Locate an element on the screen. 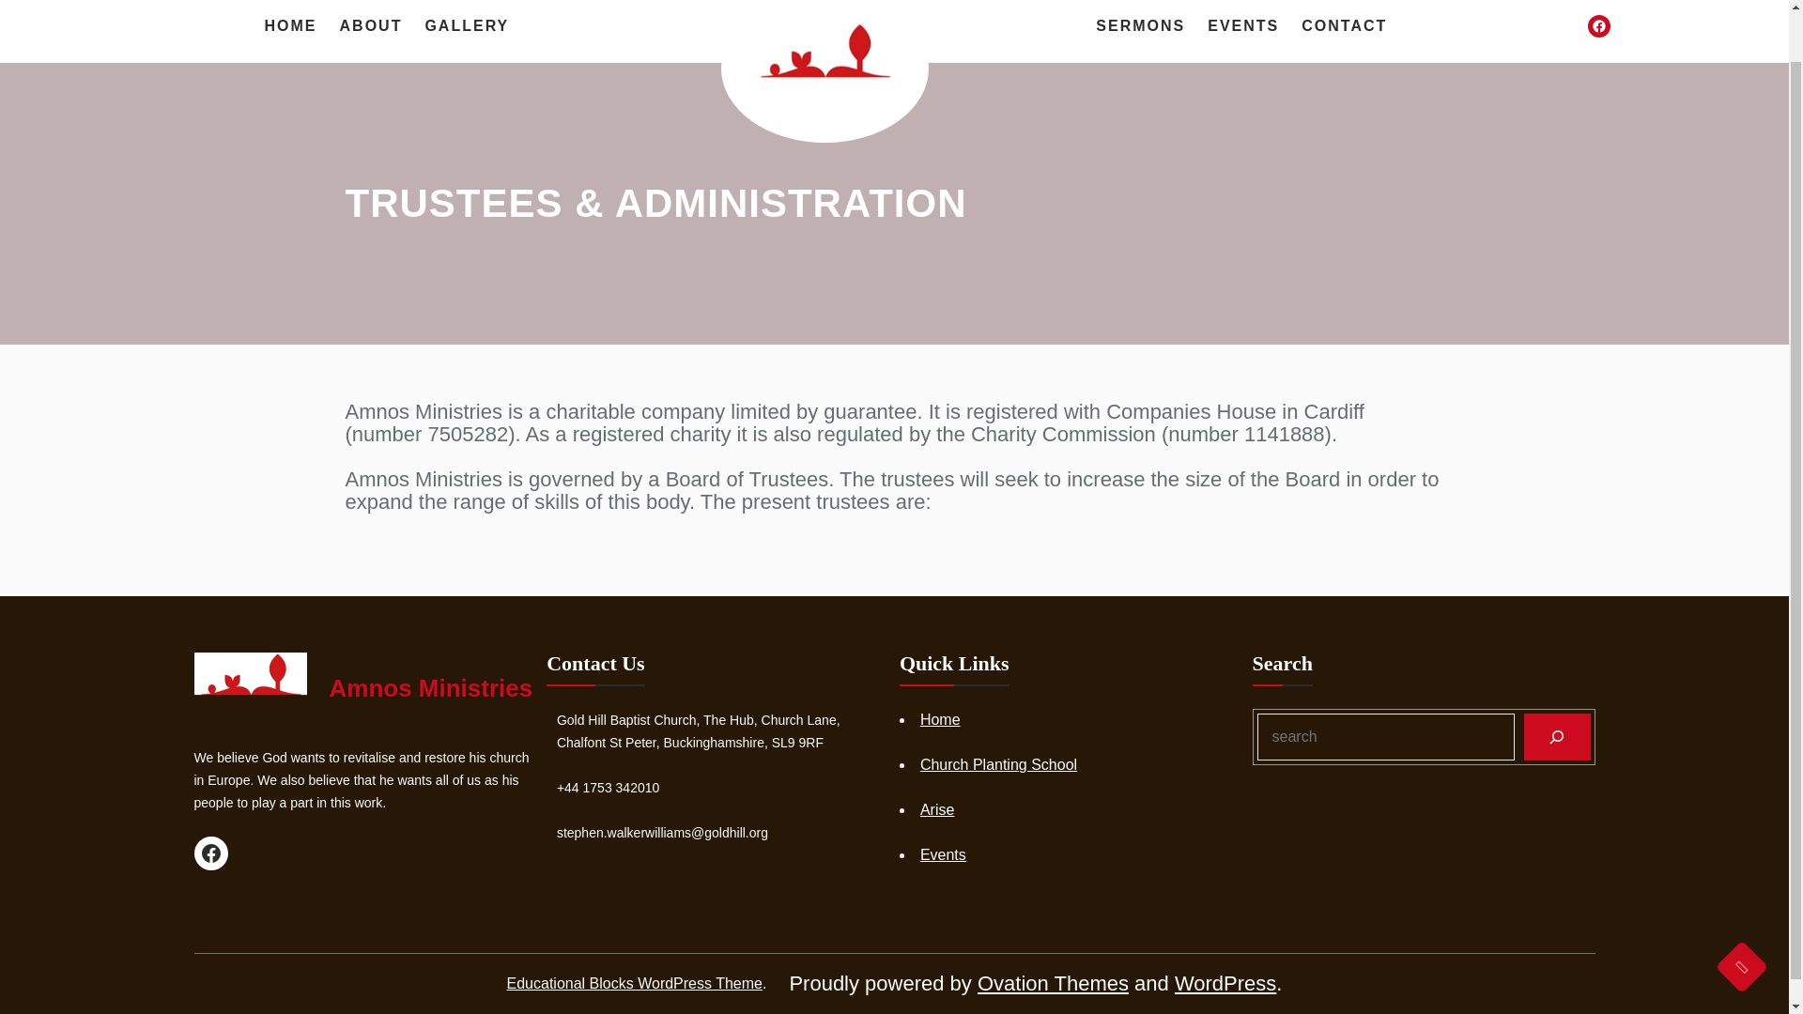 Image resolution: width=1803 pixels, height=1014 pixels. WordPress is located at coordinates (1225, 982).